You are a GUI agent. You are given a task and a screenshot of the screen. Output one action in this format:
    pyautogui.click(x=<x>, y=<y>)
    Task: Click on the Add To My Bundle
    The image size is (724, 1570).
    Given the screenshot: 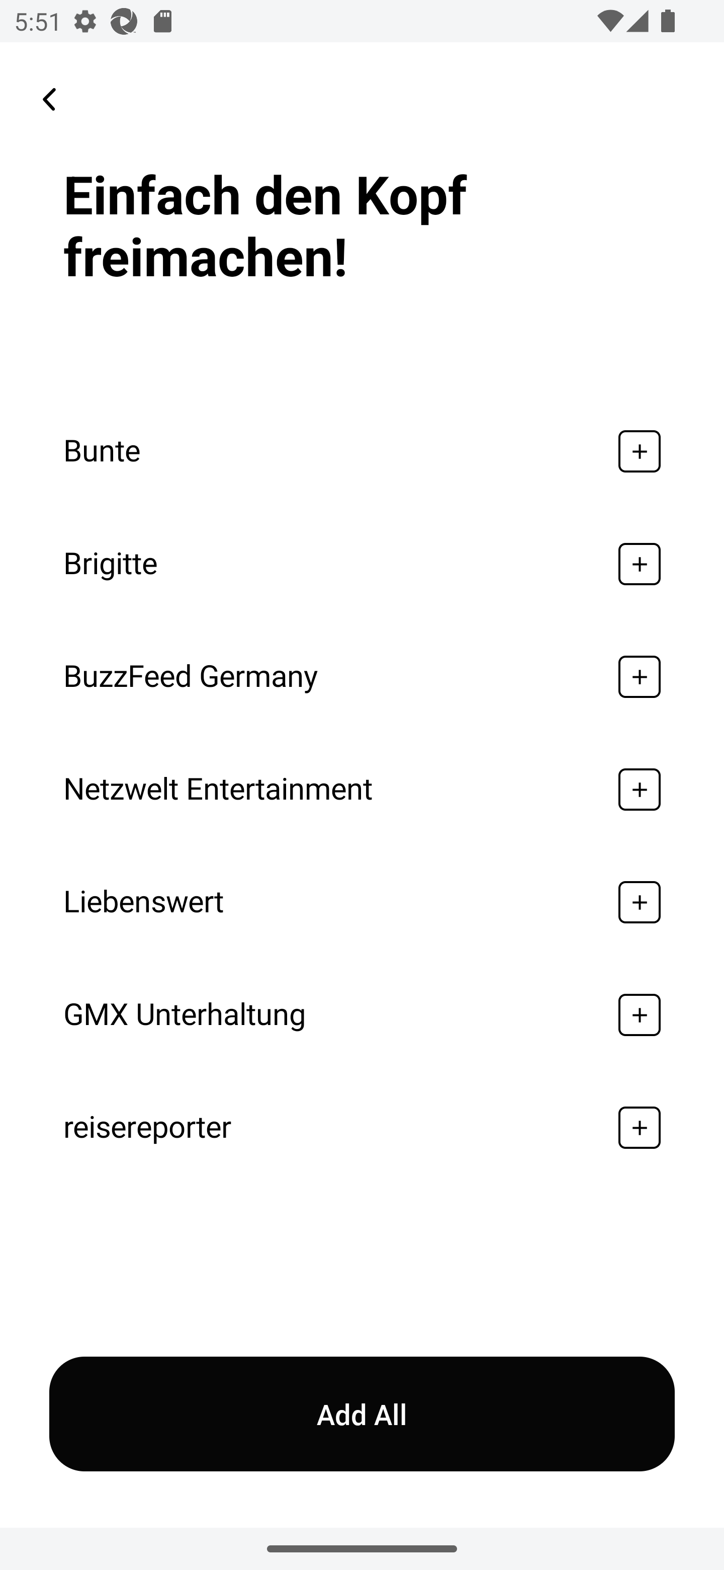 What is the action you would take?
    pyautogui.click(x=640, y=451)
    